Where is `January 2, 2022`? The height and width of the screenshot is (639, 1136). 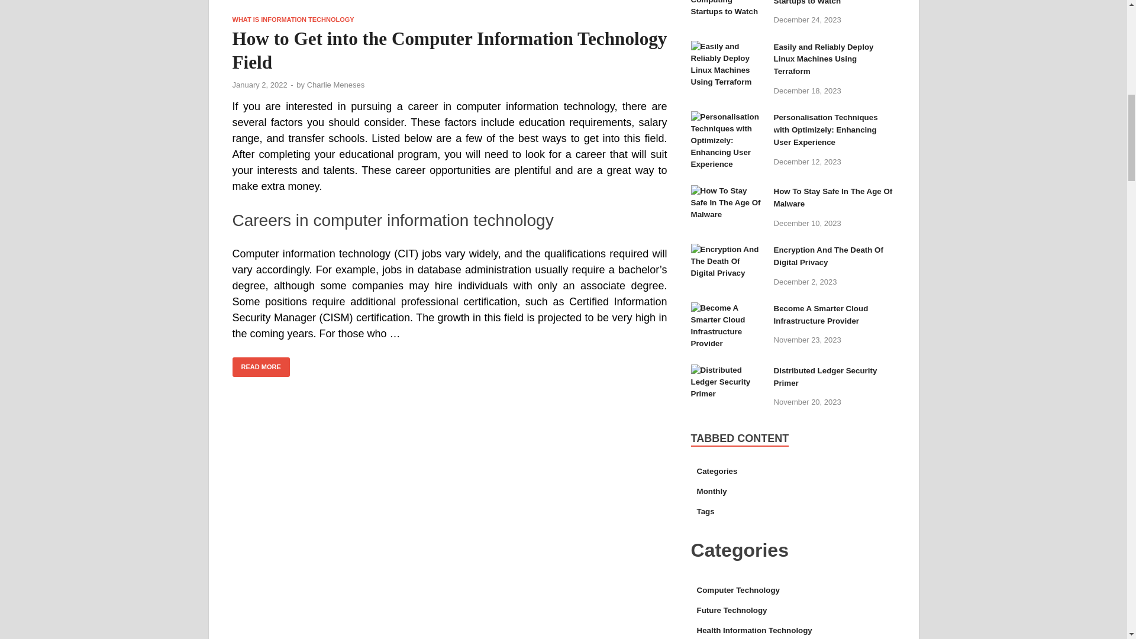 January 2, 2022 is located at coordinates (259, 85).